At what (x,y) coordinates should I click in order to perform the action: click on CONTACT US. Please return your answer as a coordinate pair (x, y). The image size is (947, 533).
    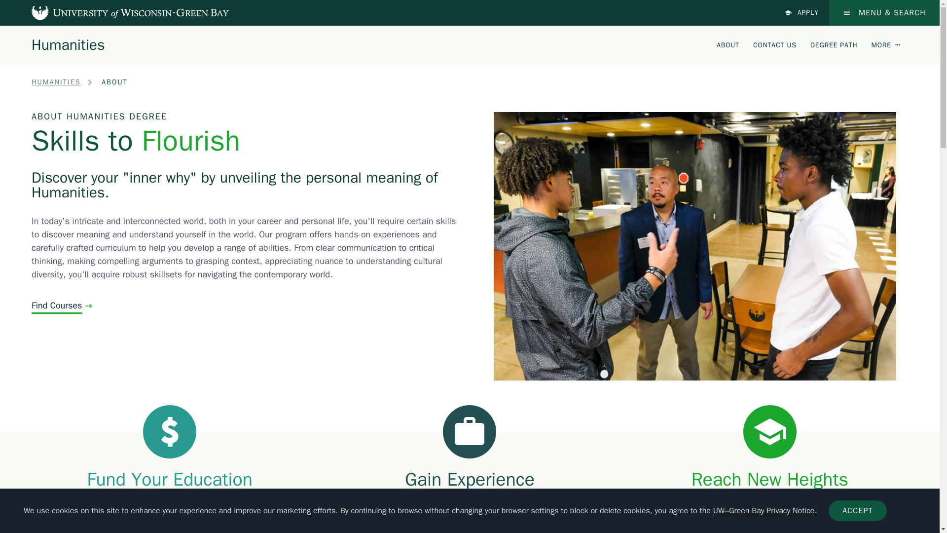
    Looking at the image, I should click on (774, 44).